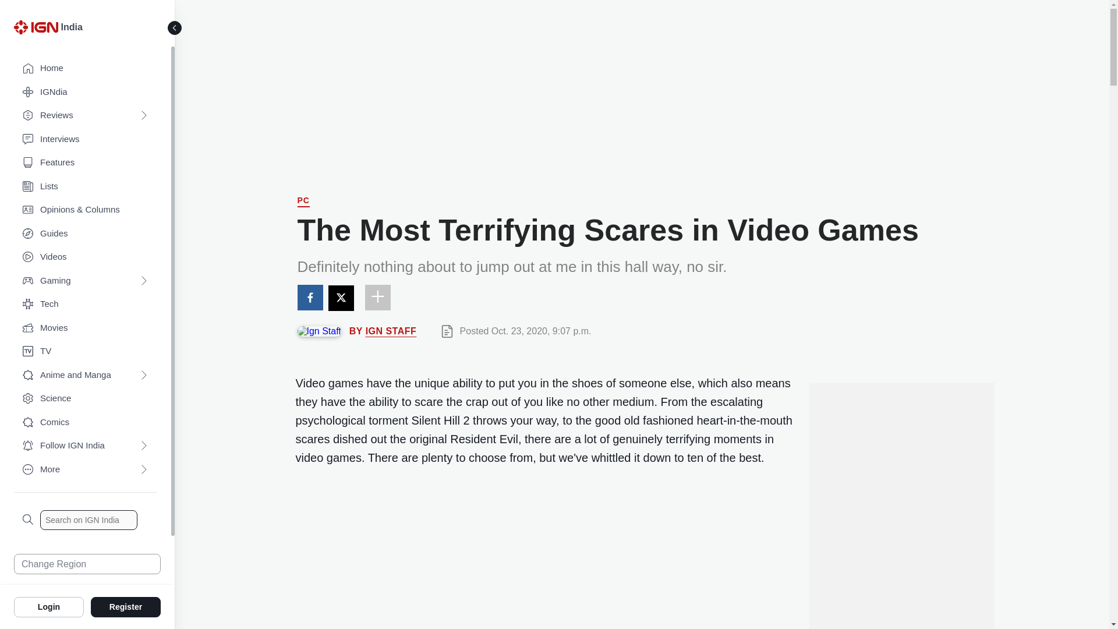 The width and height of the screenshot is (1118, 629). What do you see at coordinates (85, 304) in the screenshot?
I see `Tech` at bounding box center [85, 304].